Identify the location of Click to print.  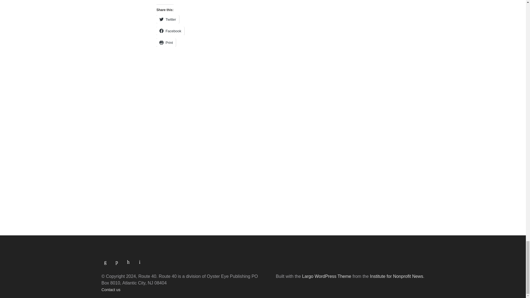
(166, 42).